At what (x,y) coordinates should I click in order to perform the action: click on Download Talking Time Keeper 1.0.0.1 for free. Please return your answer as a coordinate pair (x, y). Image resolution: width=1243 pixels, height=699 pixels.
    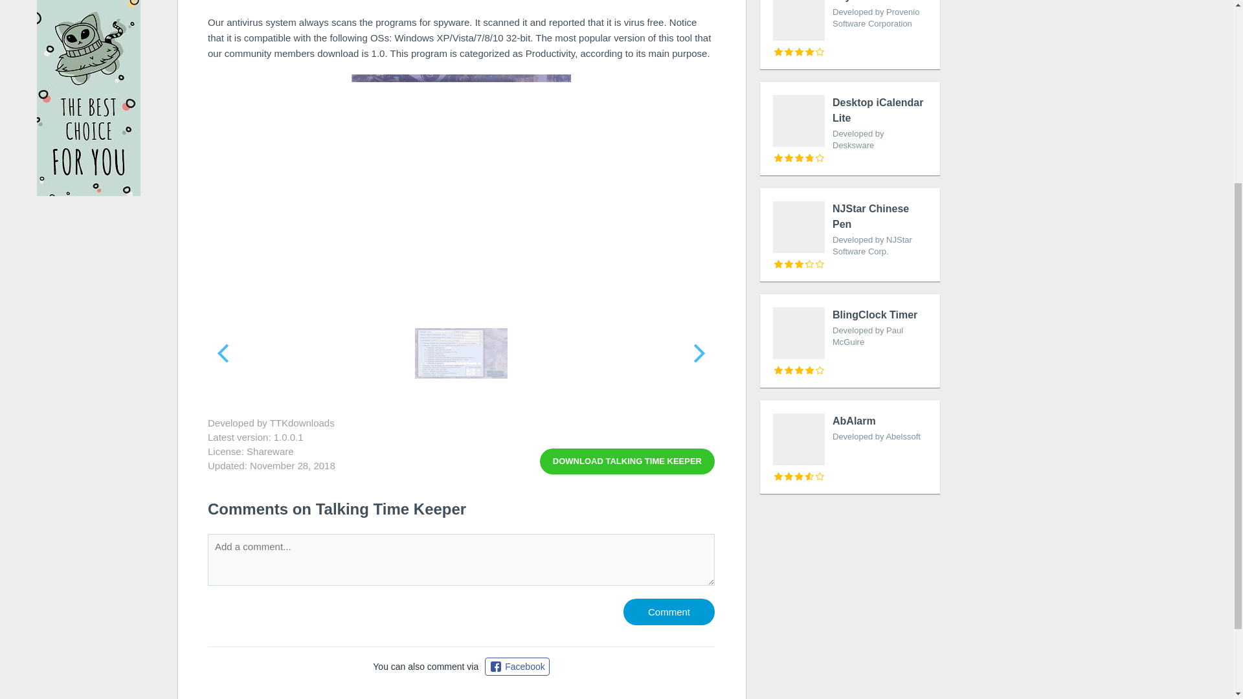
    Looking at the image, I should click on (669, 611).